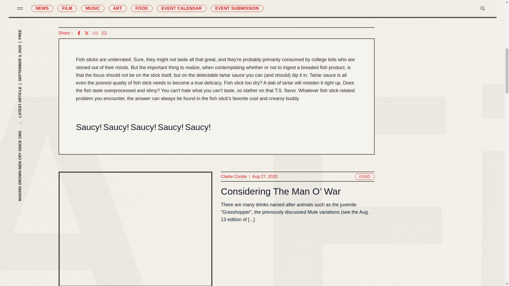 The width and height of the screenshot is (509, 286). I want to click on Clarke Conde, so click(233, 177).